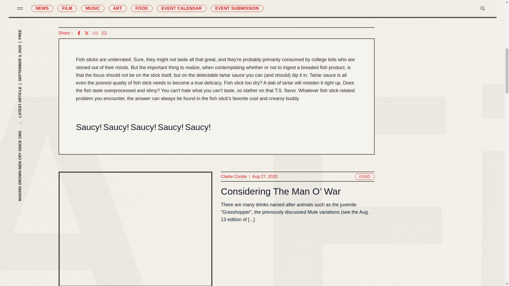 The width and height of the screenshot is (509, 286). I want to click on Clarke Conde, so click(233, 177).